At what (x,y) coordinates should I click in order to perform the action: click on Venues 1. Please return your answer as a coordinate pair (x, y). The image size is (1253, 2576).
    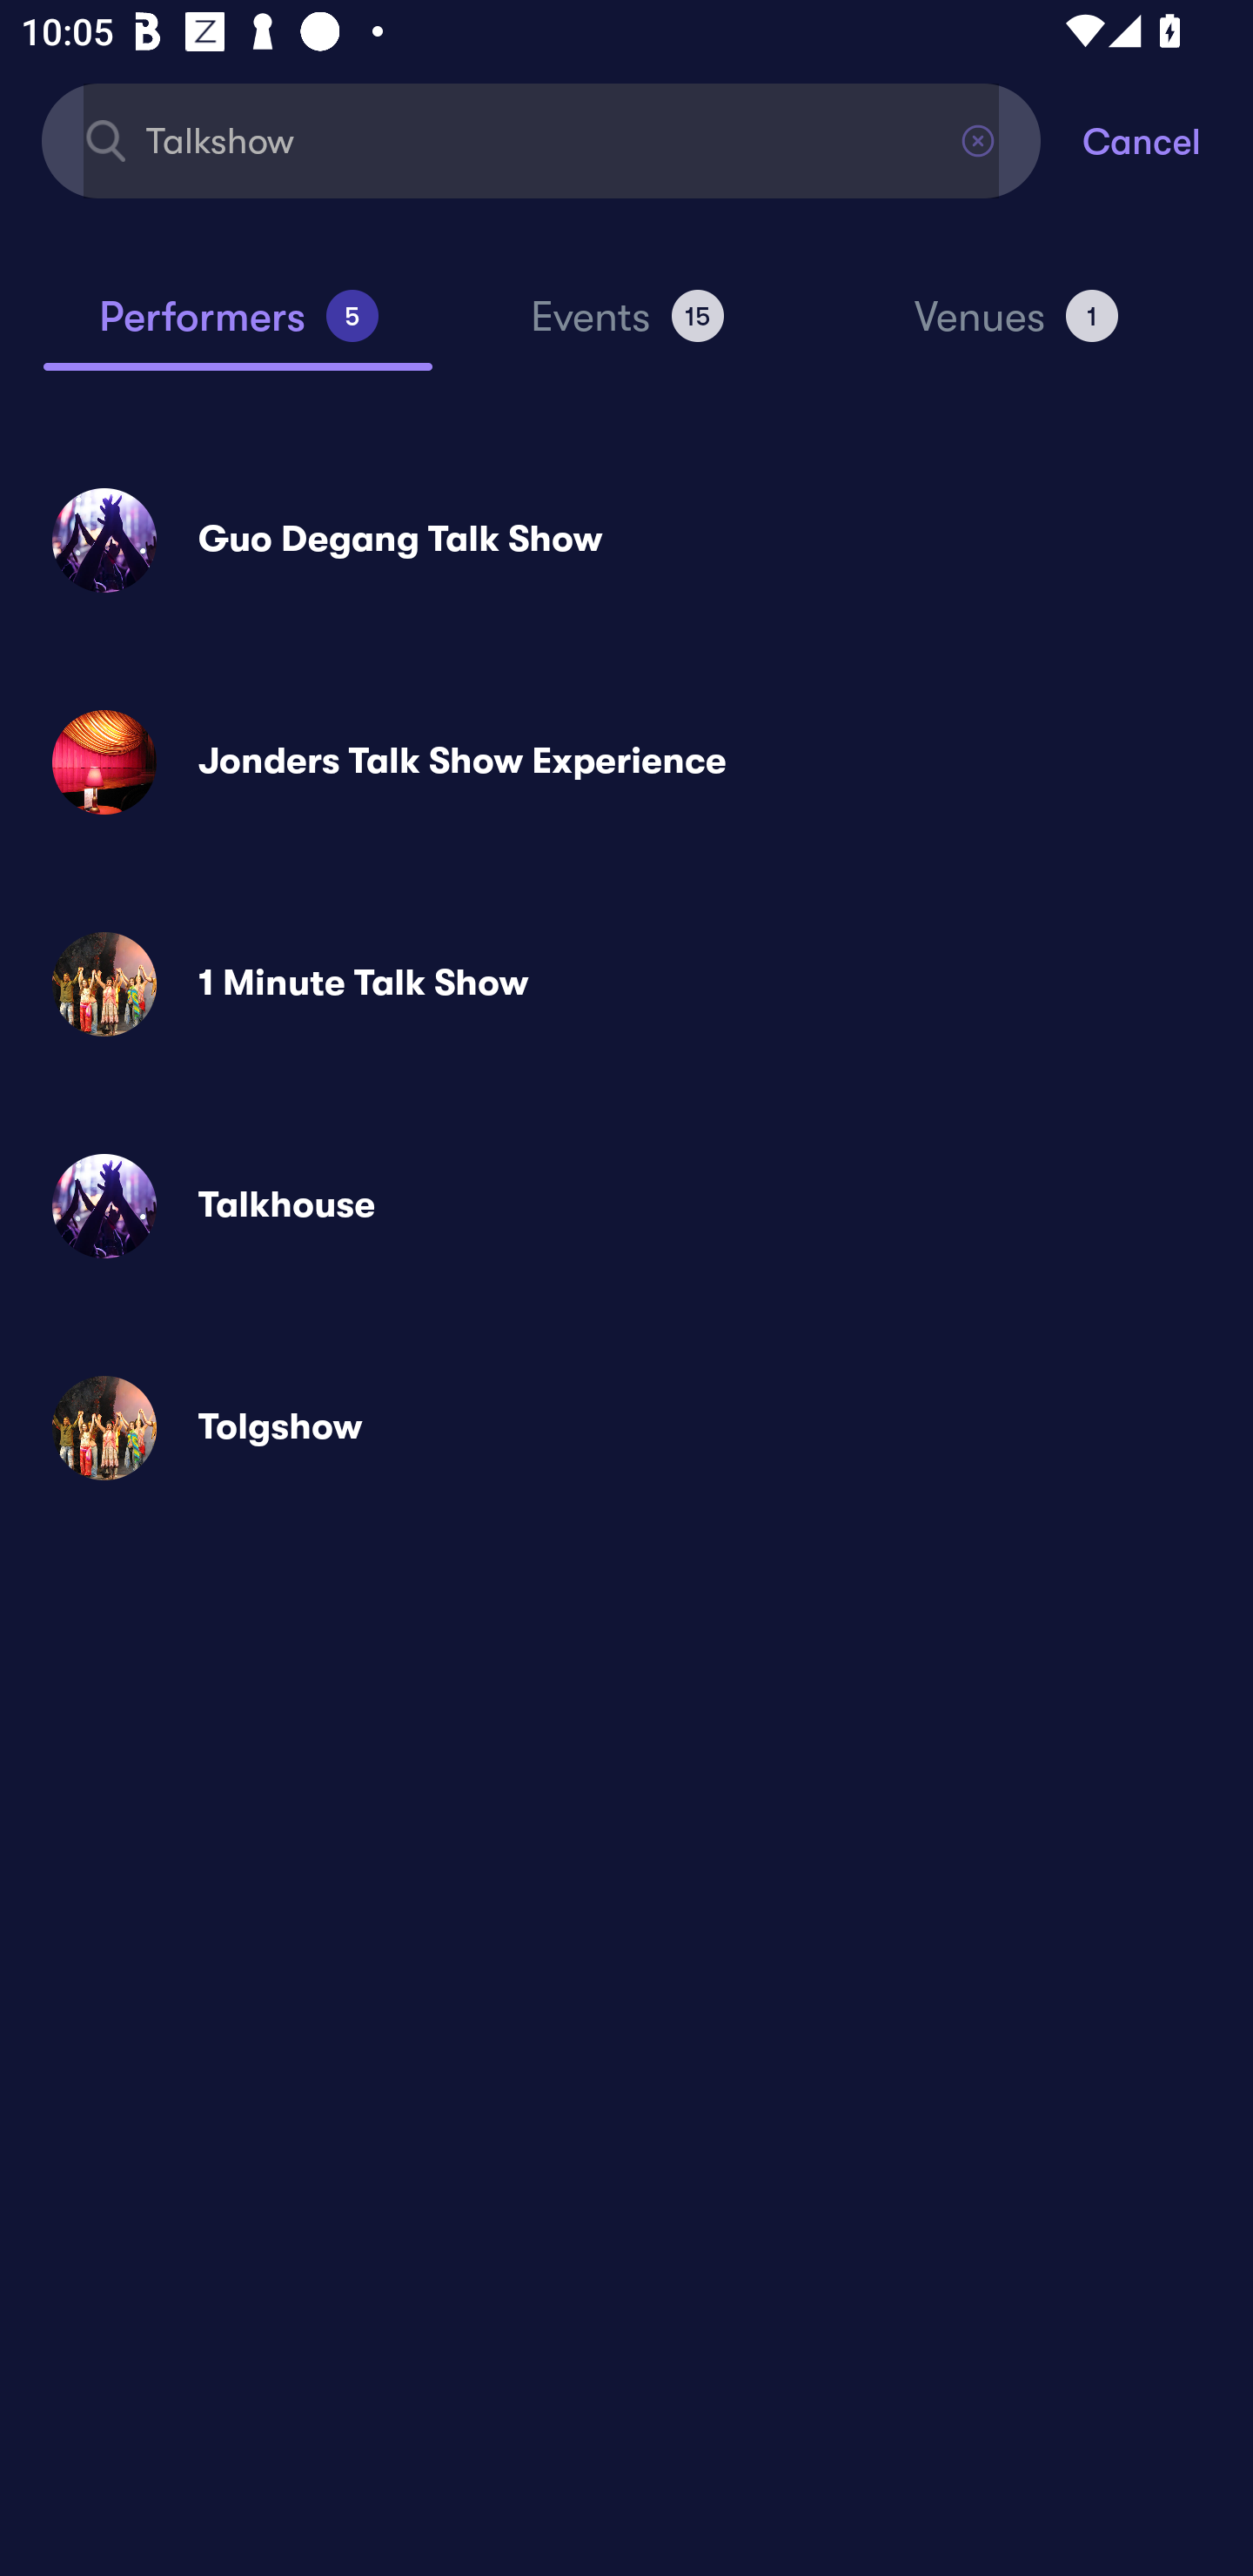
    Looking at the image, I should click on (1016, 329).